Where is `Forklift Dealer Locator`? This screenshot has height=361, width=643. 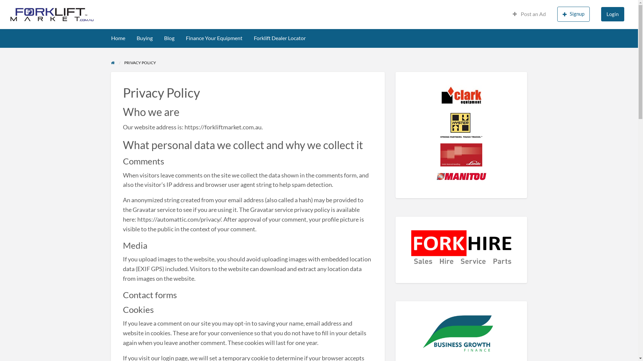
Forklift Dealer Locator is located at coordinates (53, 40).